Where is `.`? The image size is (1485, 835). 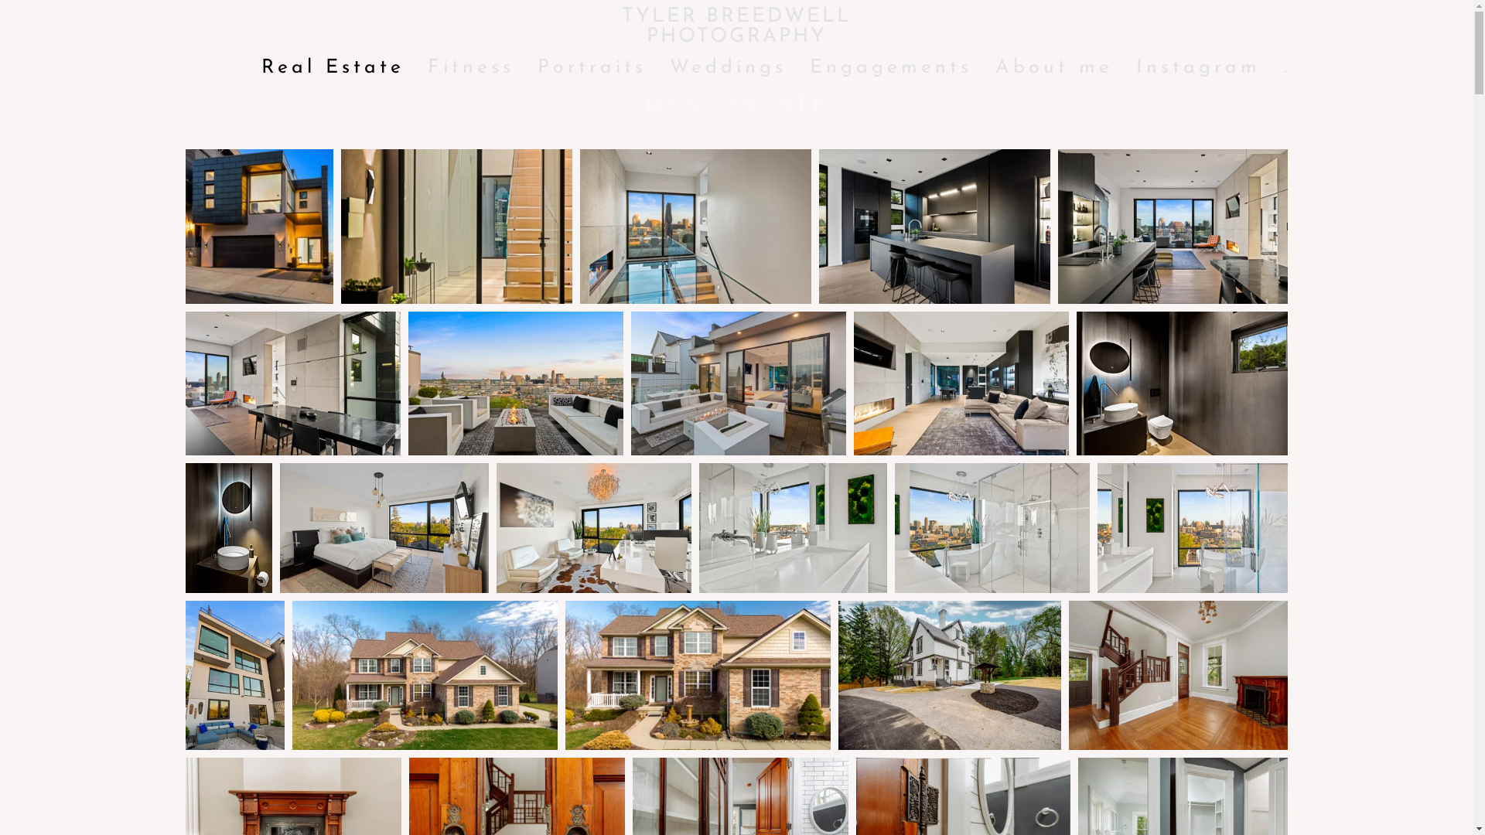
. is located at coordinates (1287, 68).